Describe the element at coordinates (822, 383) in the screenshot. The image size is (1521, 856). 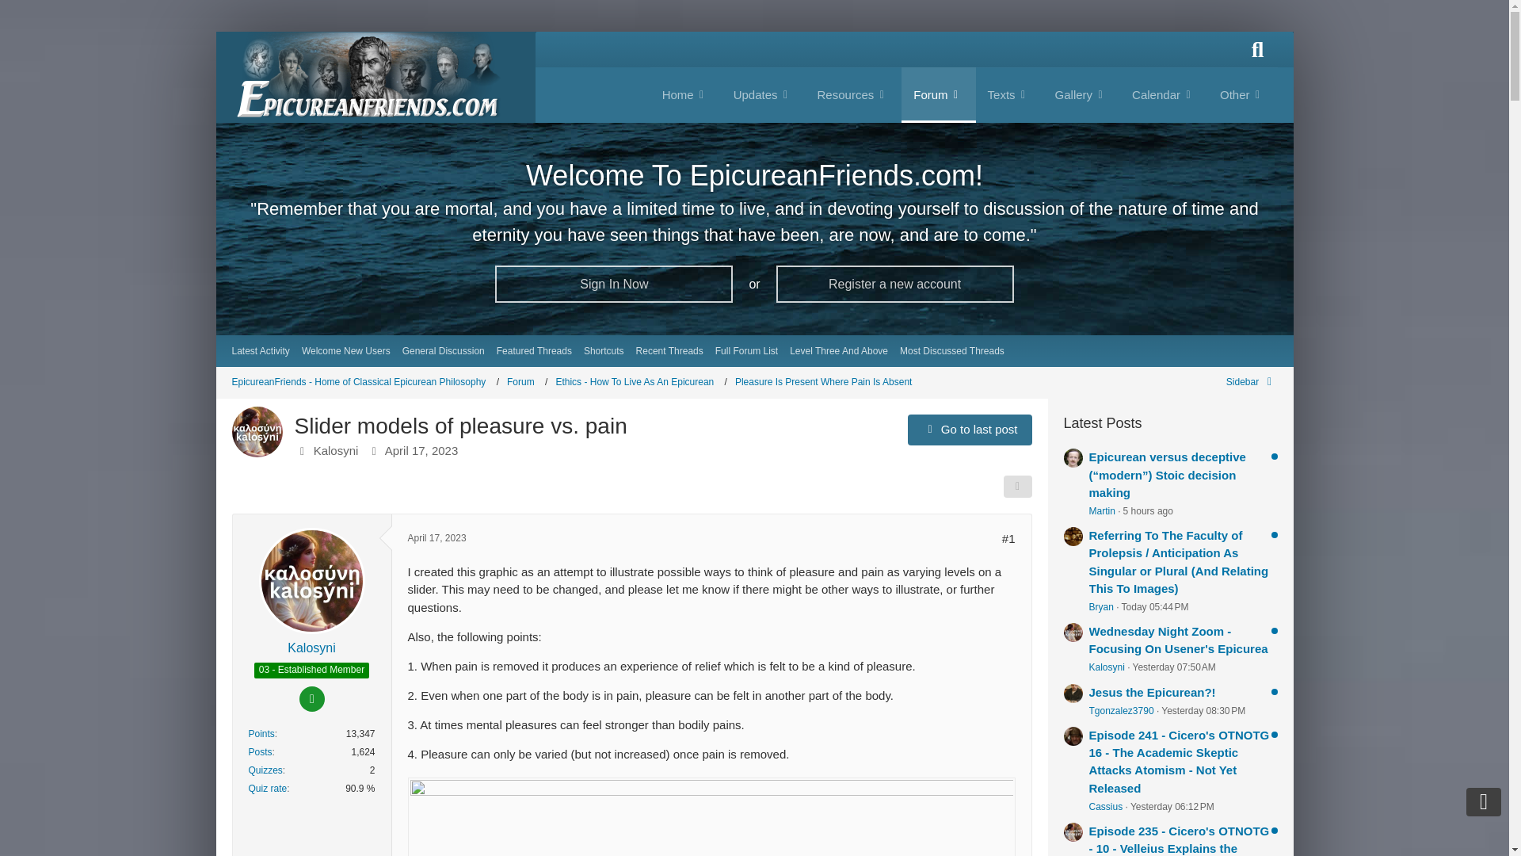
I see `Pleasure Is Present Where Pain Is Absent` at that location.